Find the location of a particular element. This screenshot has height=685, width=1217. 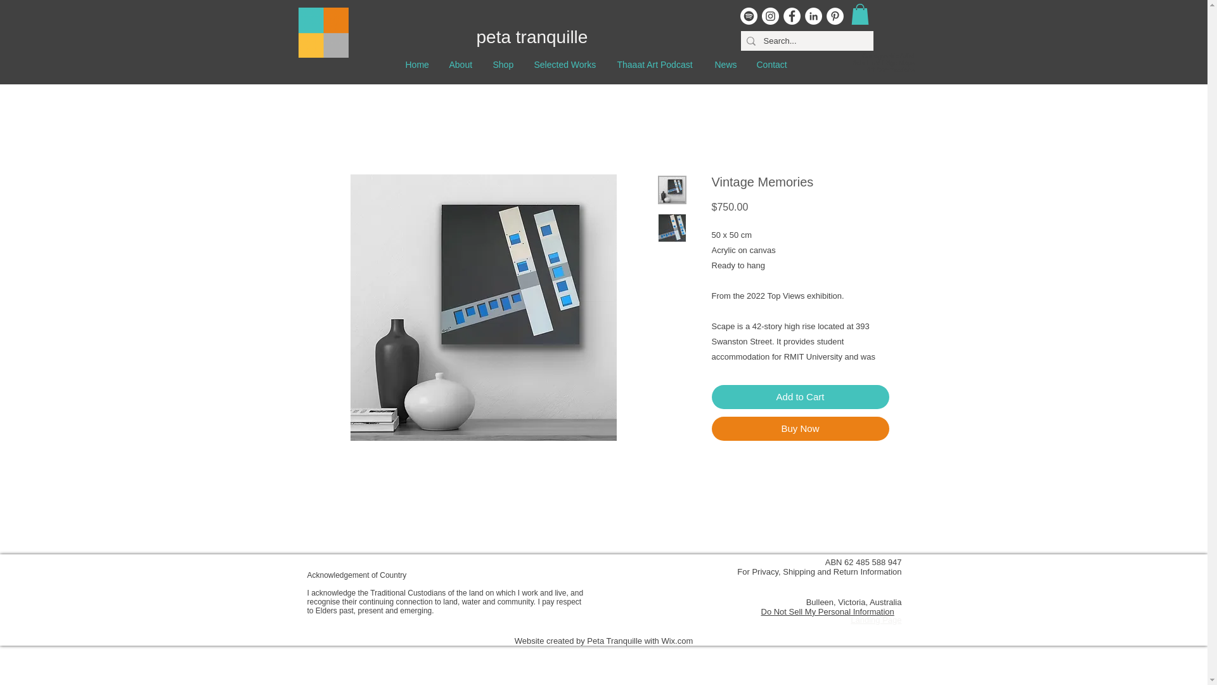

Home is located at coordinates (417, 65).